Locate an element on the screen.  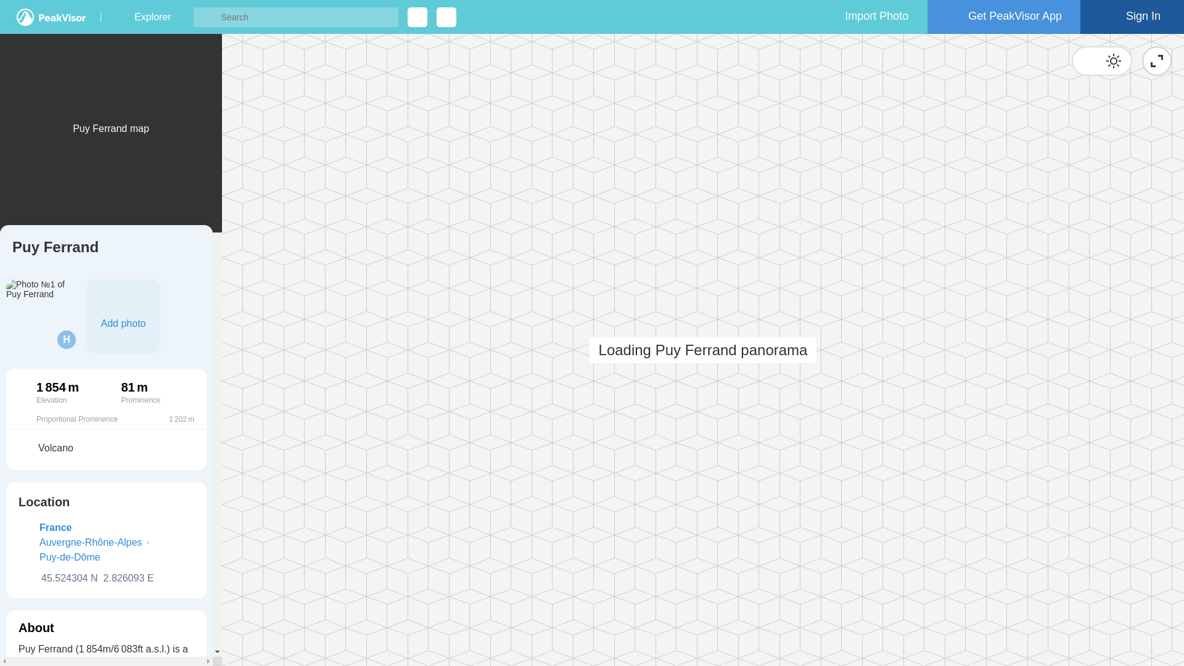
Import Photo is located at coordinates (865, 17).